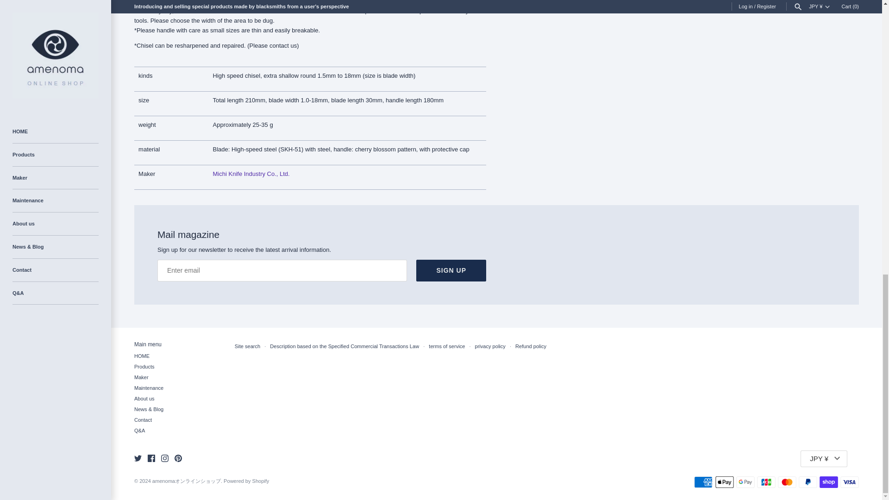 Image resolution: width=889 pixels, height=500 pixels. What do you see at coordinates (178, 458) in the screenshot?
I see `Pinterest` at bounding box center [178, 458].